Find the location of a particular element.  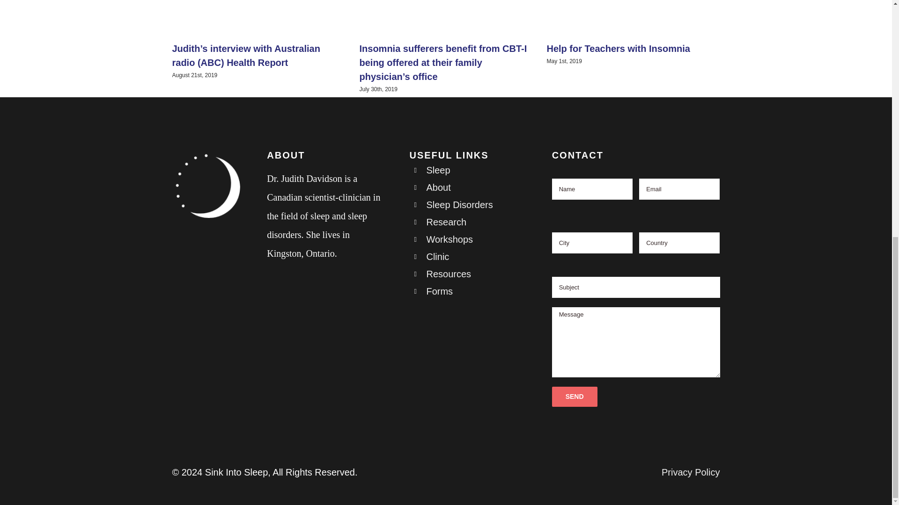

Resources is located at coordinates (449, 274).